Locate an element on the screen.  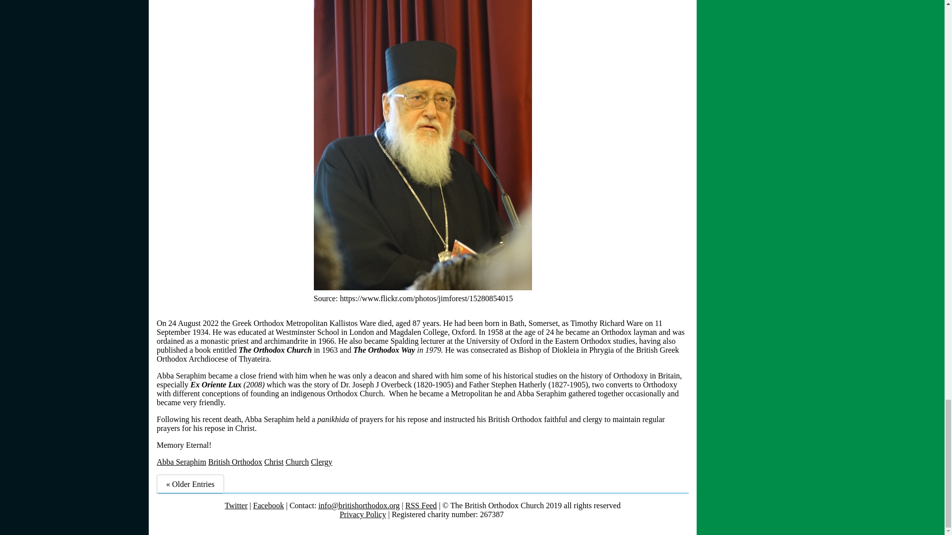
British Orthodox Church Privacy Policy is located at coordinates (363, 514).